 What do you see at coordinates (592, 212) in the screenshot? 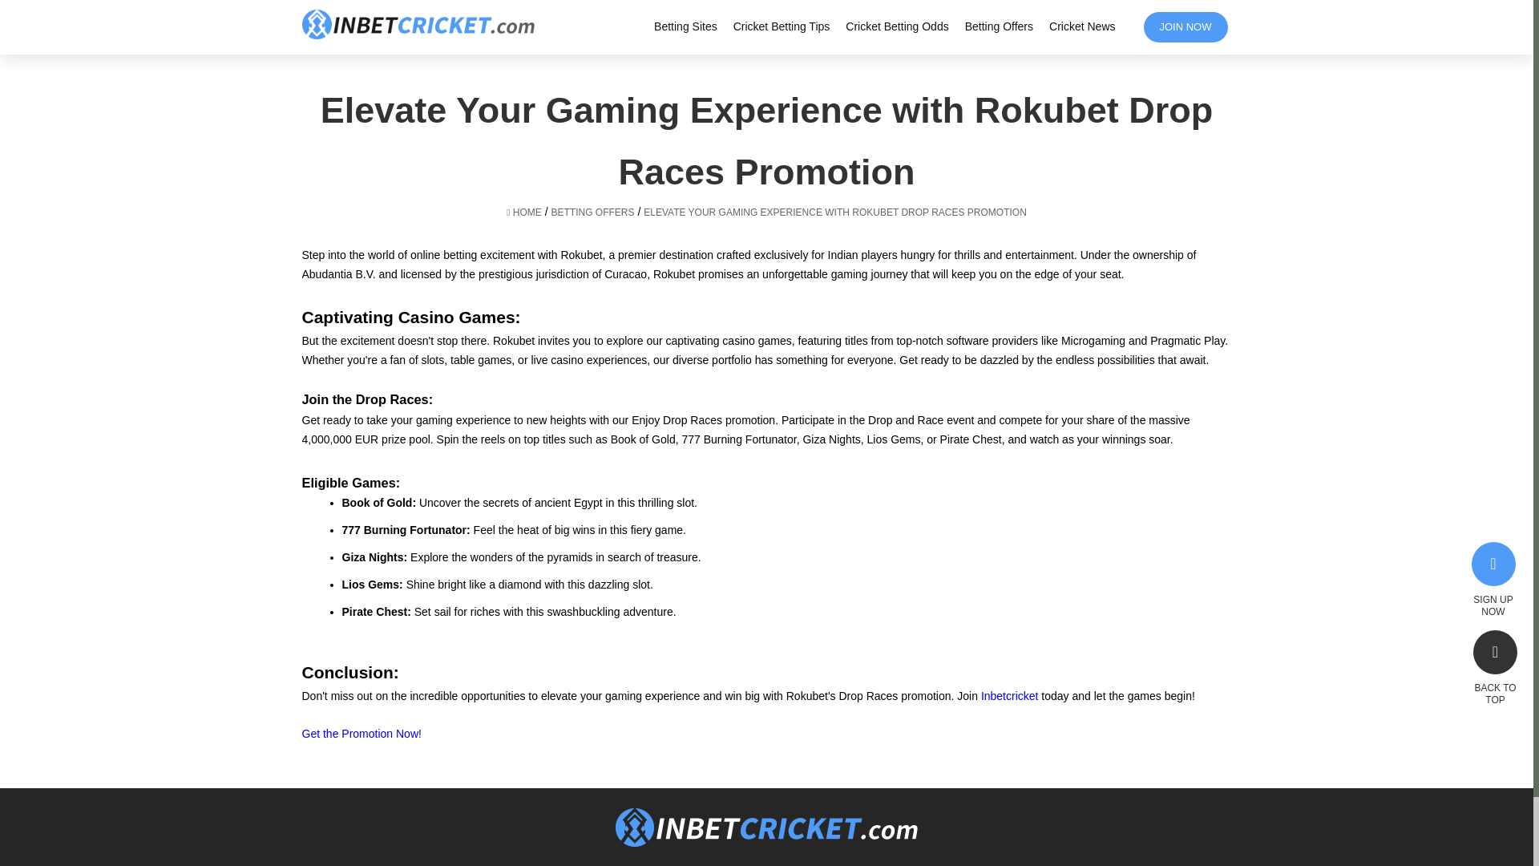
I see `Betting Offers` at bounding box center [592, 212].